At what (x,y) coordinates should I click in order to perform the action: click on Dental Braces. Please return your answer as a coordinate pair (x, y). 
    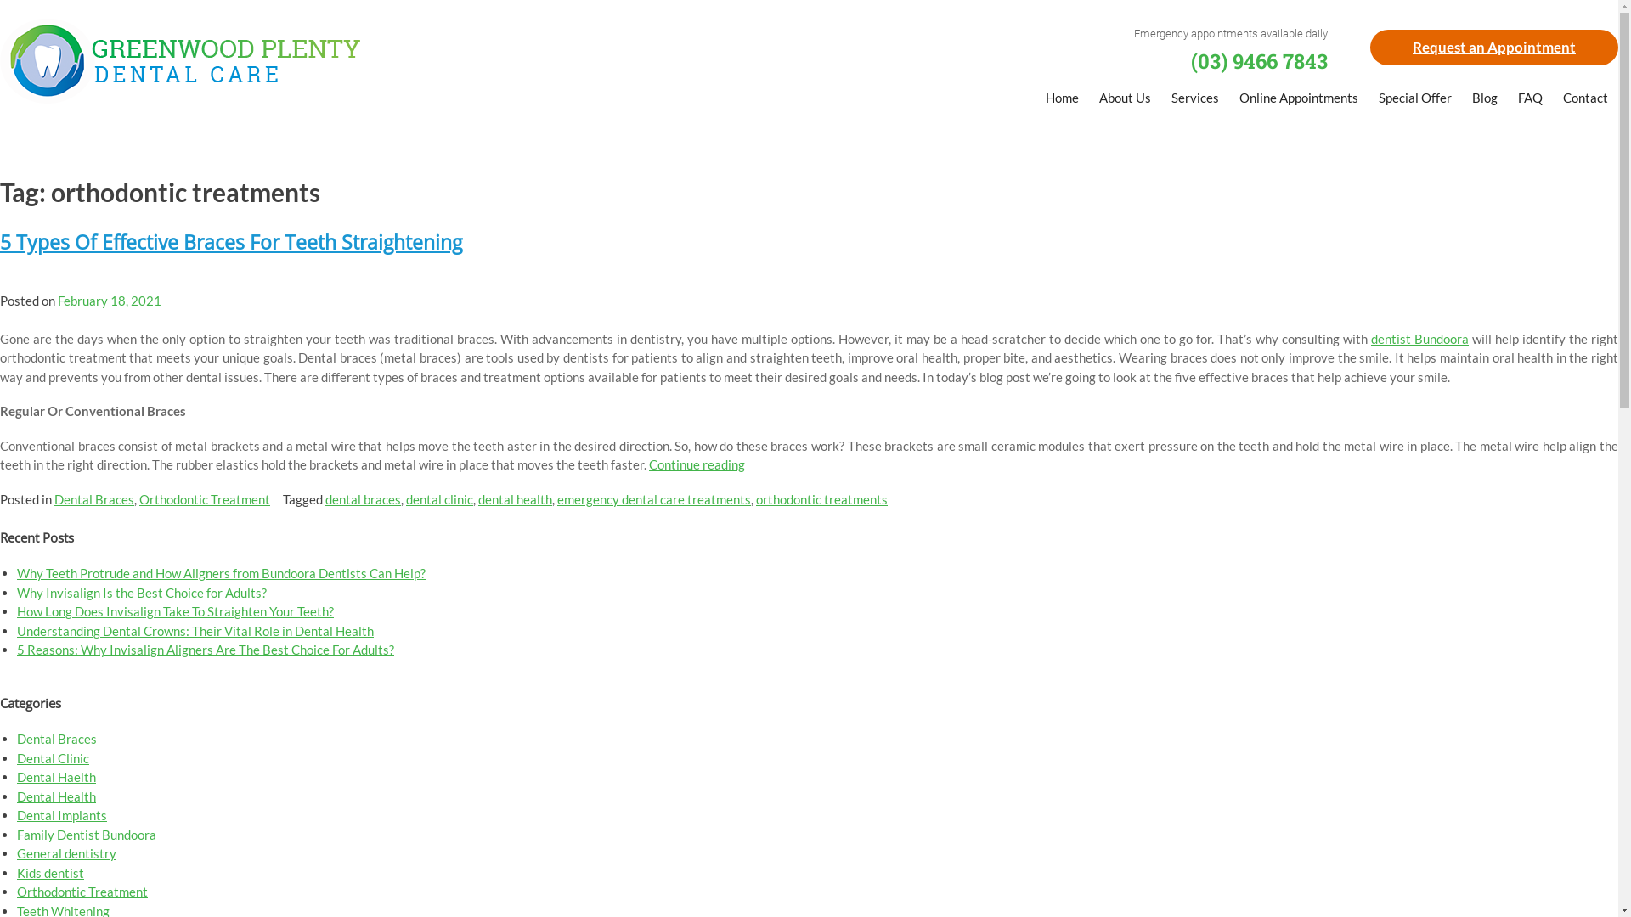
    Looking at the image, I should click on (57, 739).